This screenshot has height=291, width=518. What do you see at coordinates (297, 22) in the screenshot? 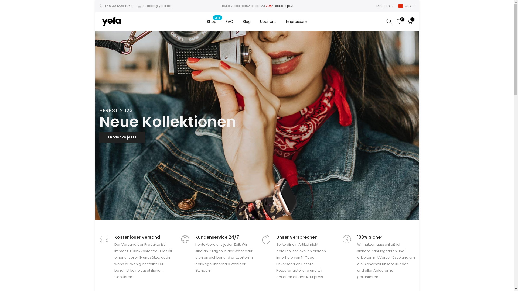
I see `Impressum` at bounding box center [297, 22].